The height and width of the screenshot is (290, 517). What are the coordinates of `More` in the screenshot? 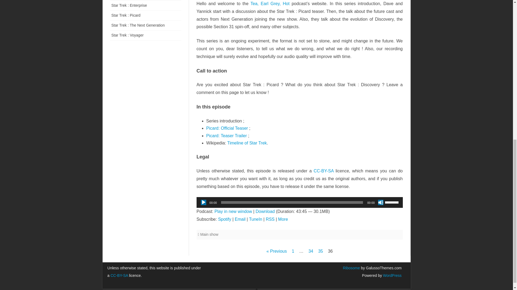 It's located at (283, 219).